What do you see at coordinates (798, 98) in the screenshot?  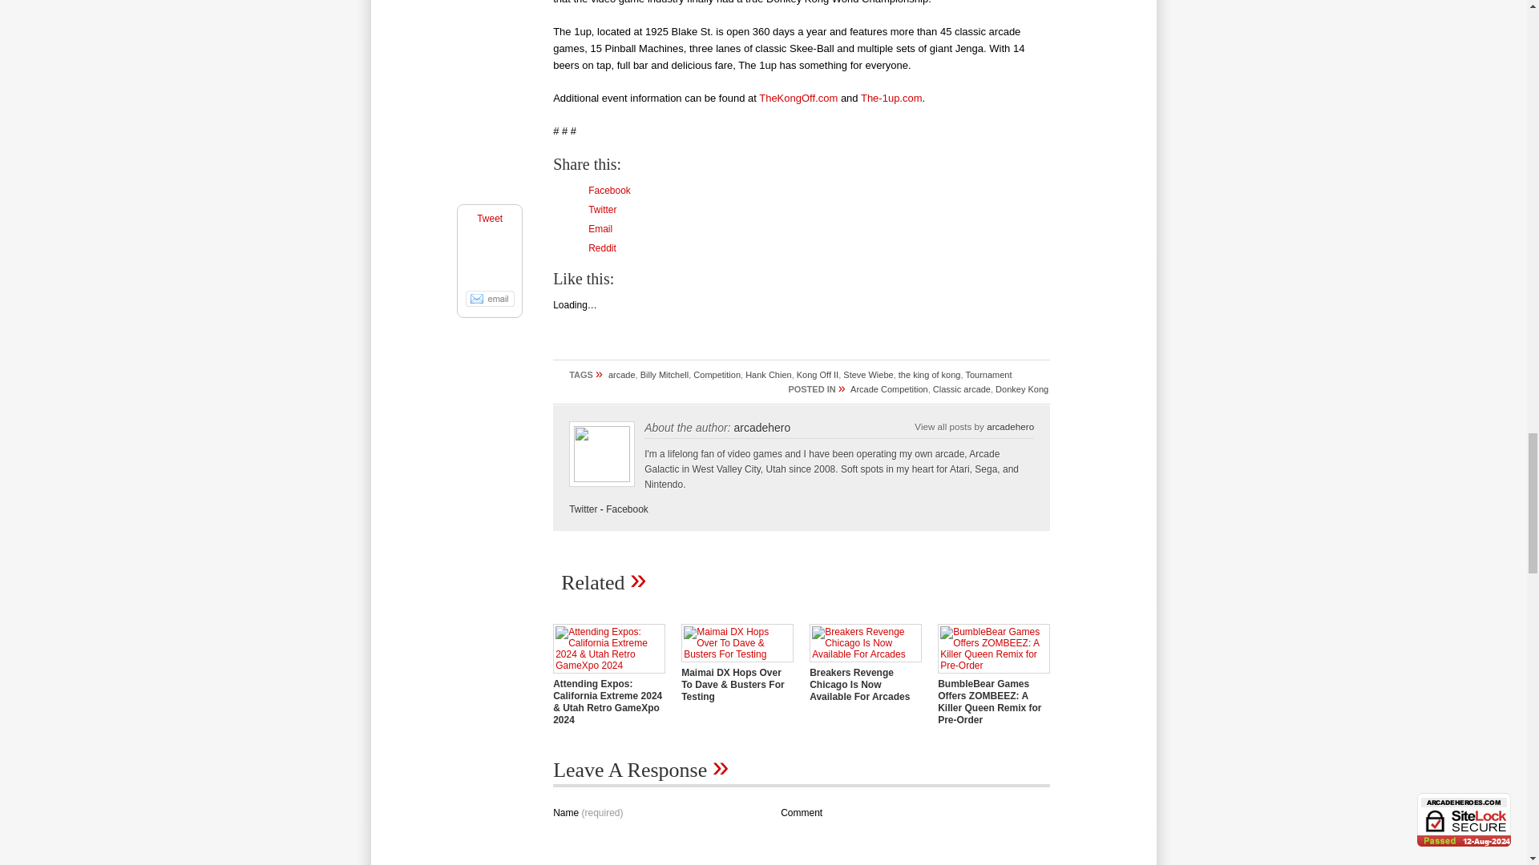 I see `TheKongOff.com` at bounding box center [798, 98].